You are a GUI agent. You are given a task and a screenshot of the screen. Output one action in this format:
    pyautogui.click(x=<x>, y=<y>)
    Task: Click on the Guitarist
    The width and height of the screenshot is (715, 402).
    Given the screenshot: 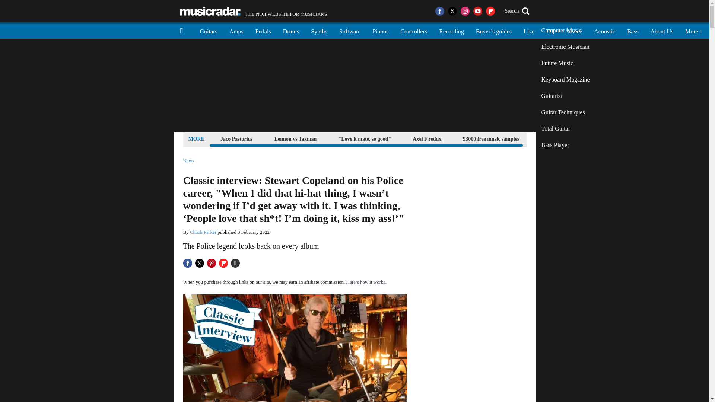 What is the action you would take?
    pyautogui.click(x=565, y=96)
    